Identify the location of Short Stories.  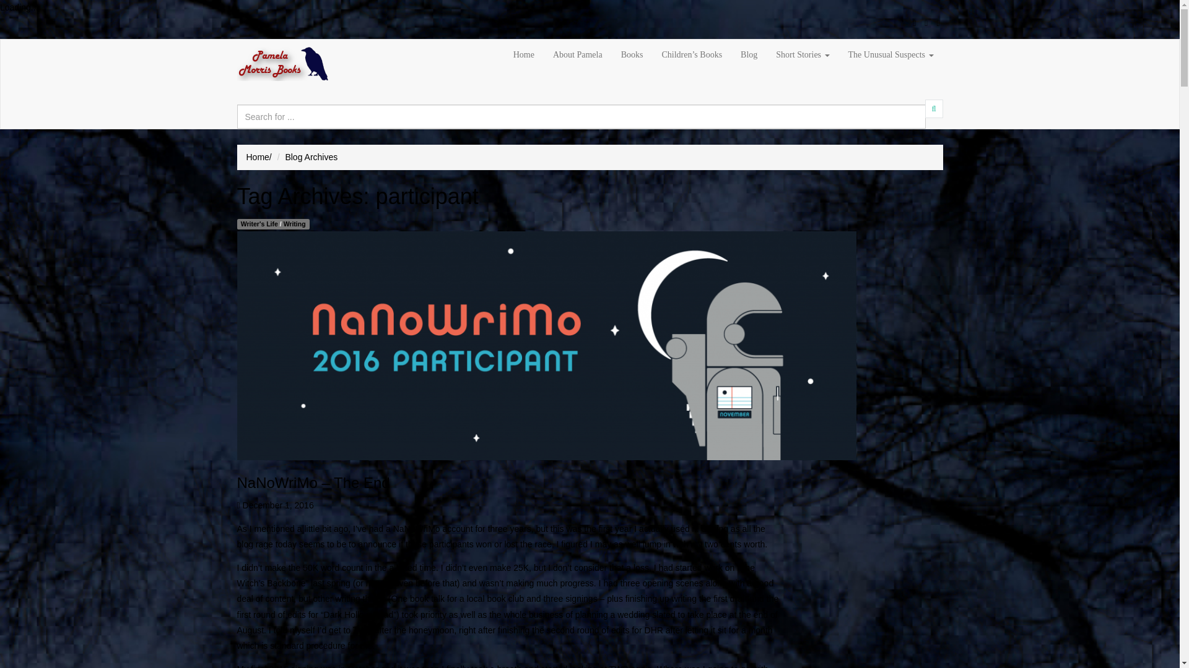
(803, 54).